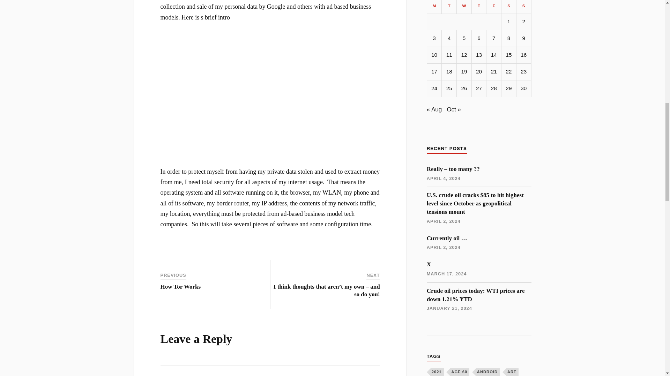 This screenshot has height=376, width=670. Describe the element at coordinates (434, 7) in the screenshot. I see `How Tor Browser Protects Your Privacy and Identity Online` at that location.